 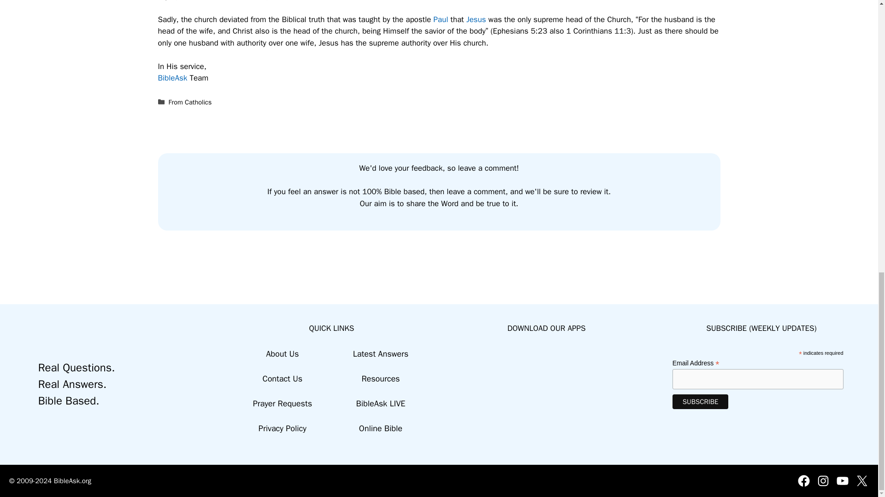 What do you see at coordinates (476, 19) in the screenshot?
I see `Jesus` at bounding box center [476, 19].